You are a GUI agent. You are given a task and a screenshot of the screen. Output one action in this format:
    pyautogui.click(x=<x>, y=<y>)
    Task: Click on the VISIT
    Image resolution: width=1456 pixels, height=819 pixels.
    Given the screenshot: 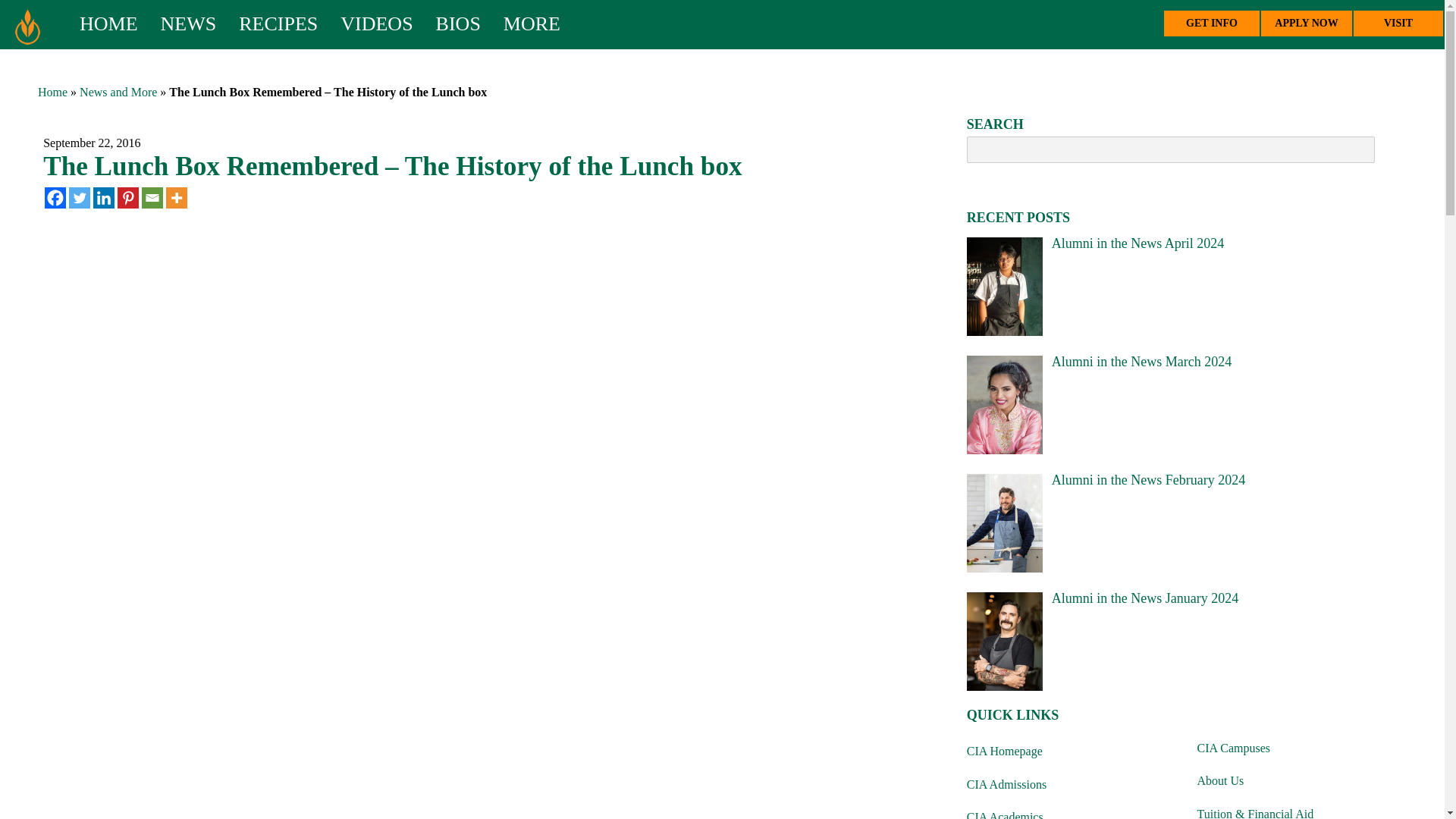 What is the action you would take?
    pyautogui.click(x=1398, y=23)
    